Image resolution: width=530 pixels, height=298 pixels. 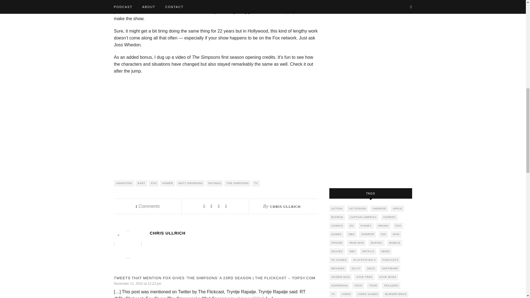 What do you see at coordinates (154, 183) in the screenshot?
I see `FOX` at bounding box center [154, 183].